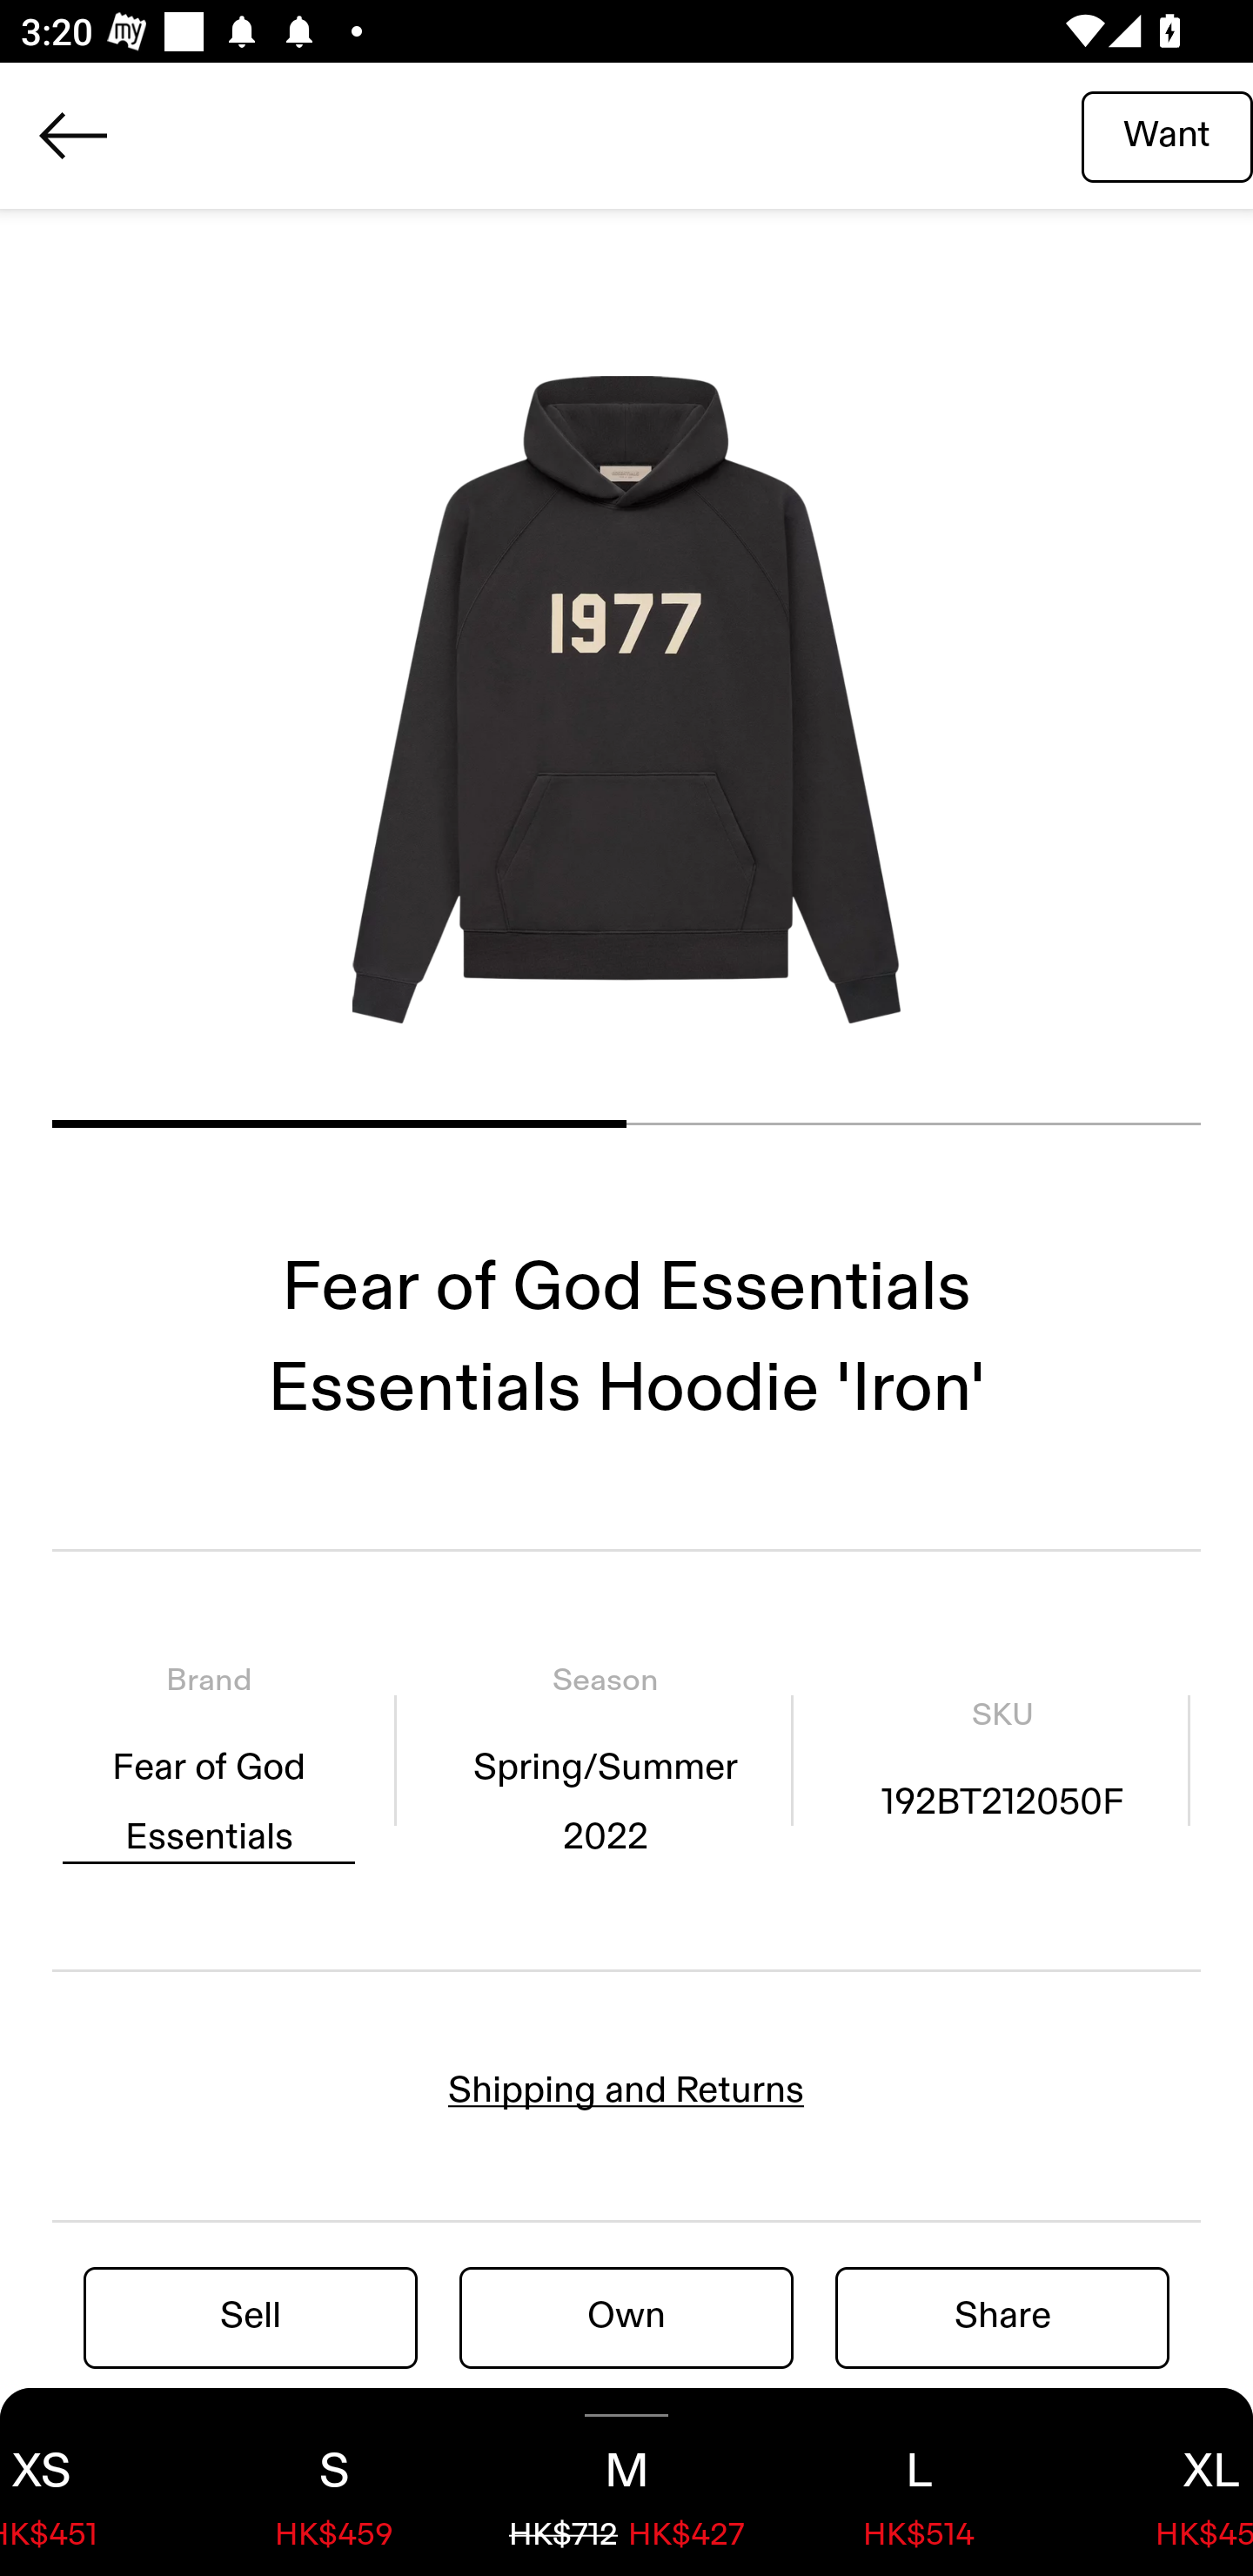  Describe the element at coordinates (251, 2317) in the screenshot. I see `Sell` at that location.